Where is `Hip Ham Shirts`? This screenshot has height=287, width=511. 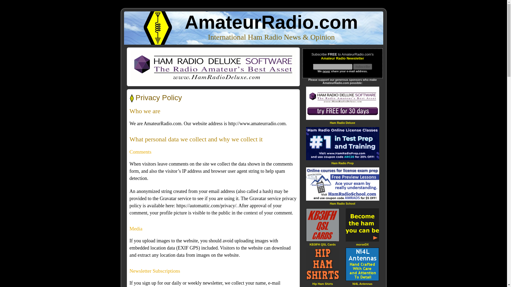 Hip Ham Shirts is located at coordinates (323, 283).